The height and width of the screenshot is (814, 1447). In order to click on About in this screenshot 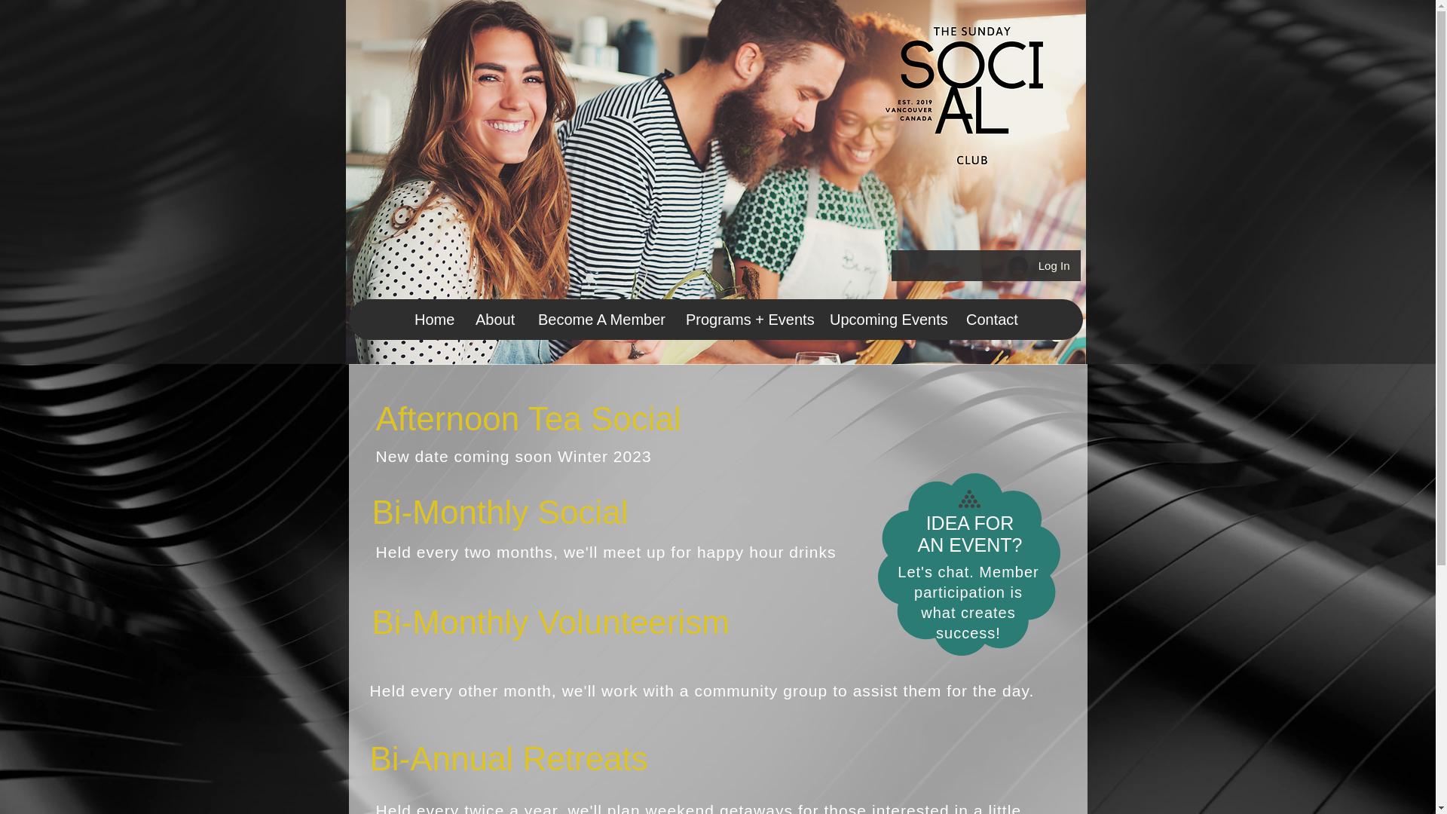, I will do `click(494, 320)`.